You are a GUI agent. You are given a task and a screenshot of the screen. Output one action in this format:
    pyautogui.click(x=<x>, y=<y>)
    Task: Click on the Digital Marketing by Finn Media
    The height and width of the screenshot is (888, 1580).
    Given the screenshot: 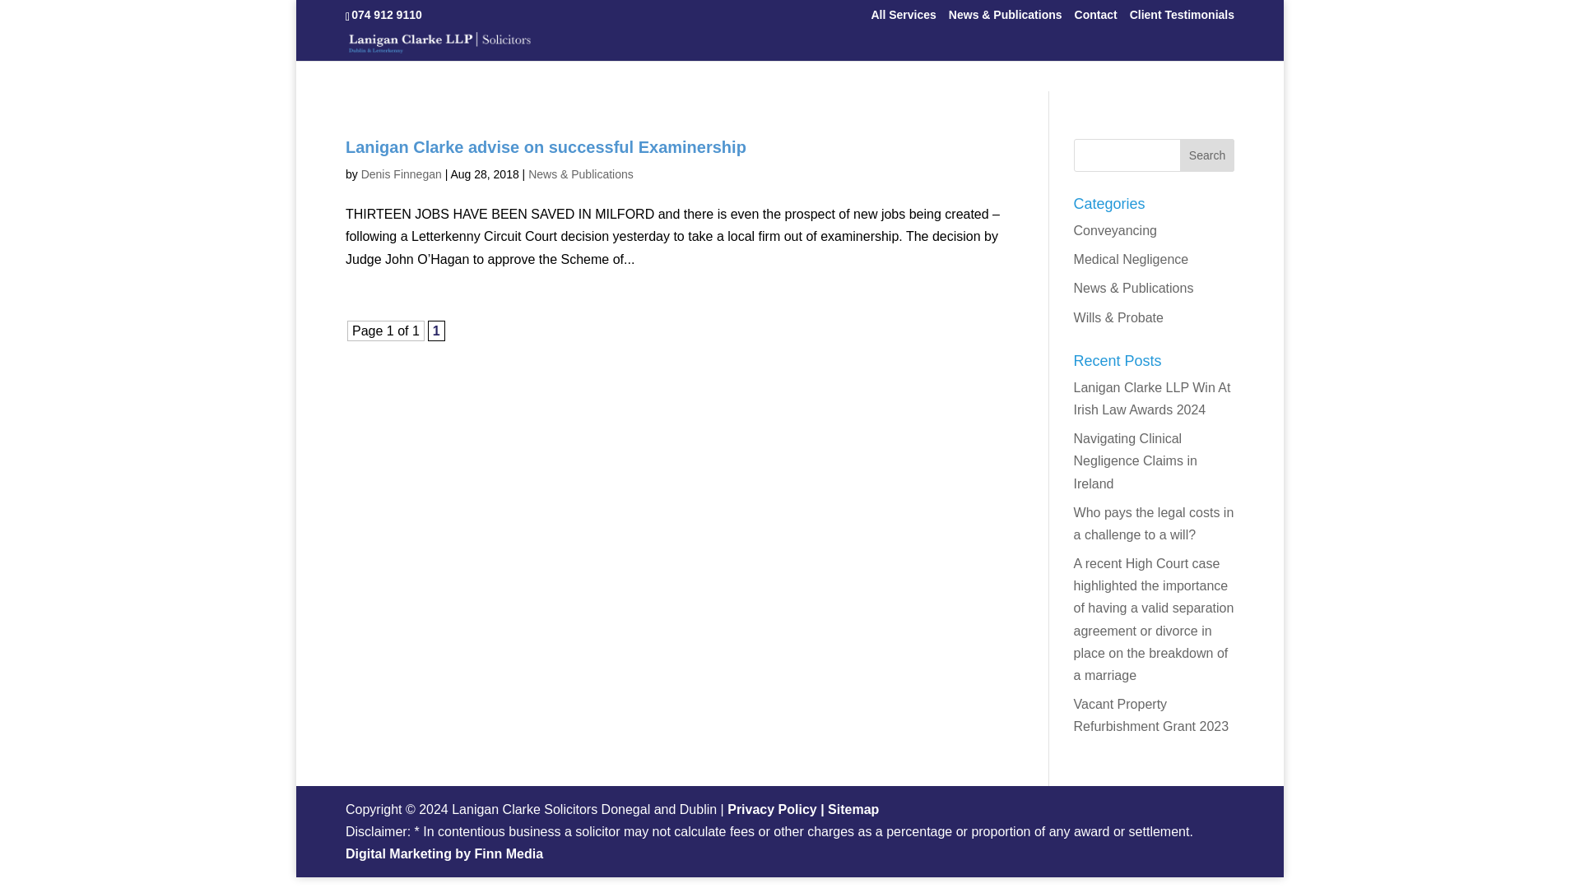 What is the action you would take?
    pyautogui.click(x=444, y=853)
    